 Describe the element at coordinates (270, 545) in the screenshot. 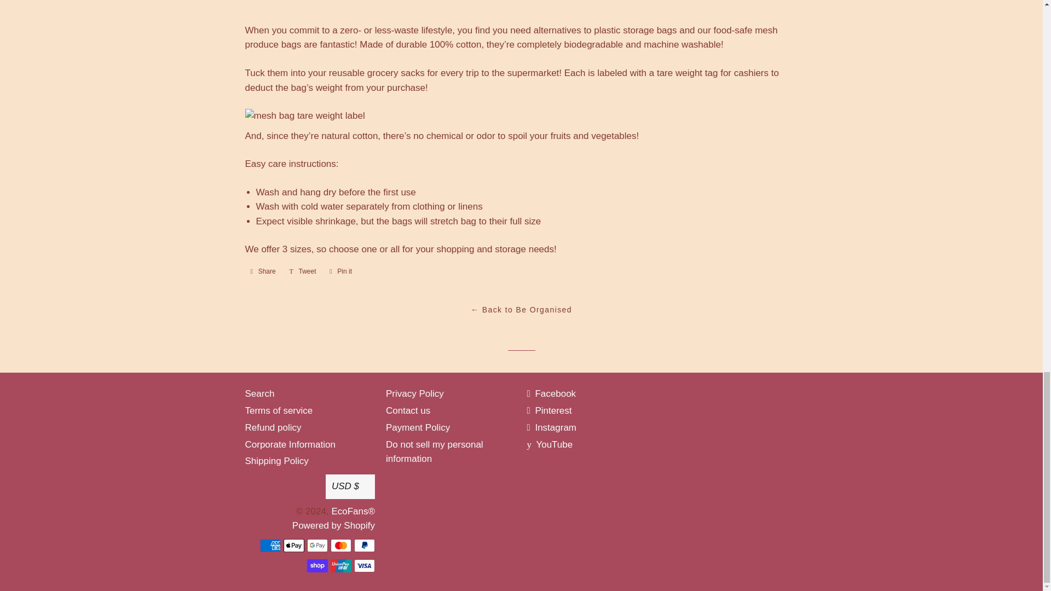

I see `American Express` at that location.